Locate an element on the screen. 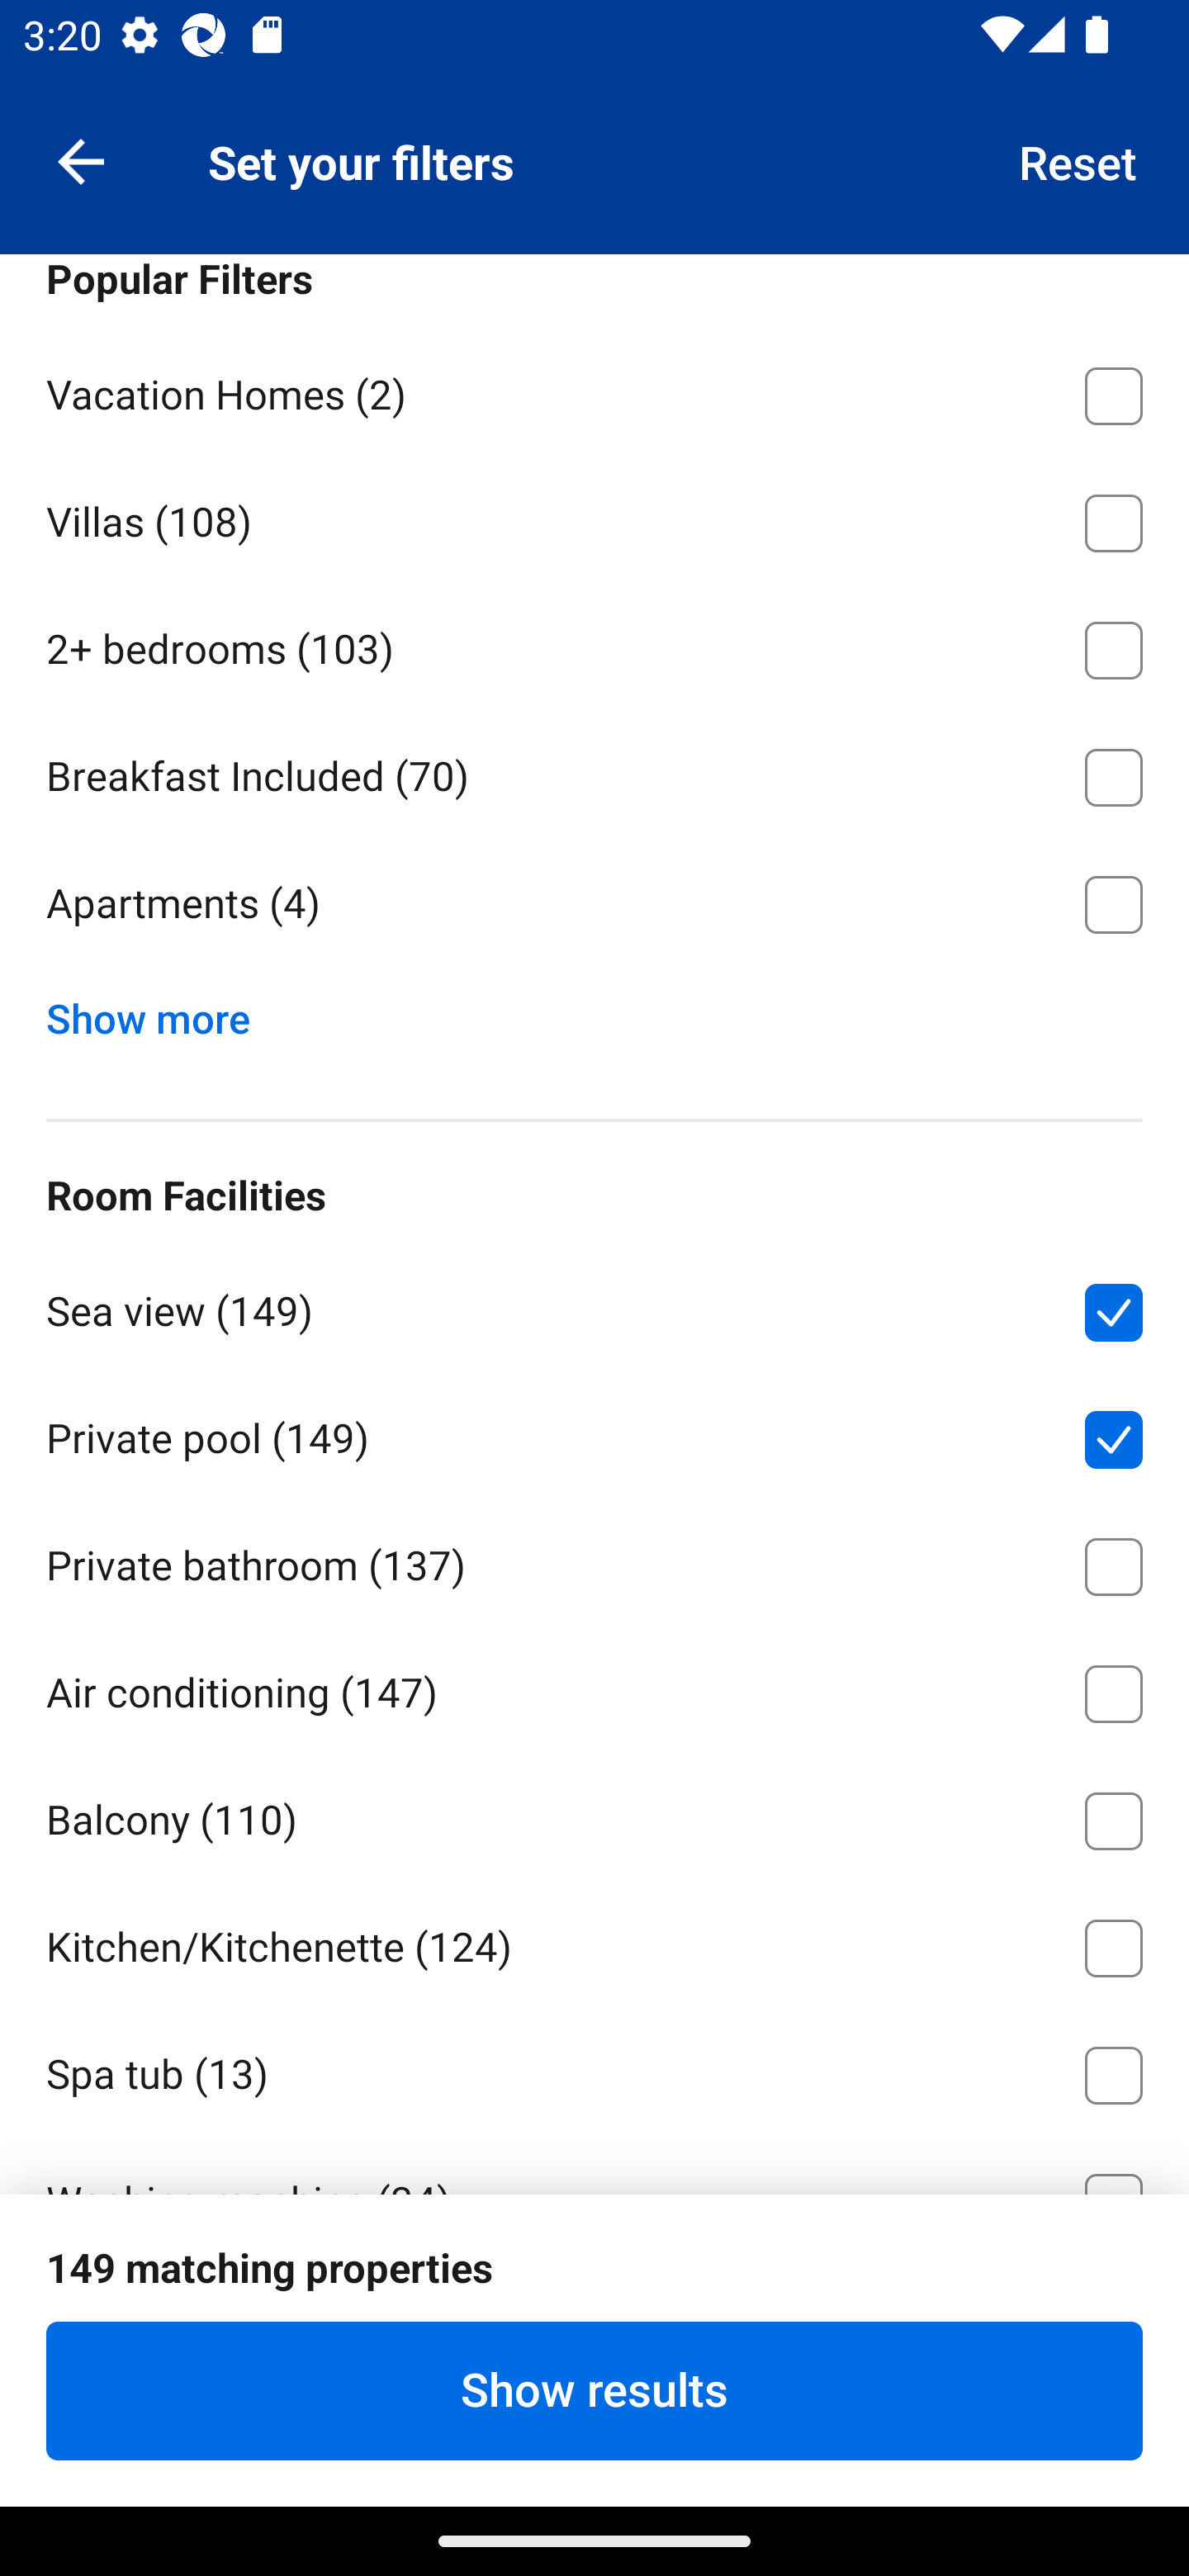 This screenshot has height=2576, width=1189. Private bathroom ⁦(137) is located at coordinates (594, 1560).